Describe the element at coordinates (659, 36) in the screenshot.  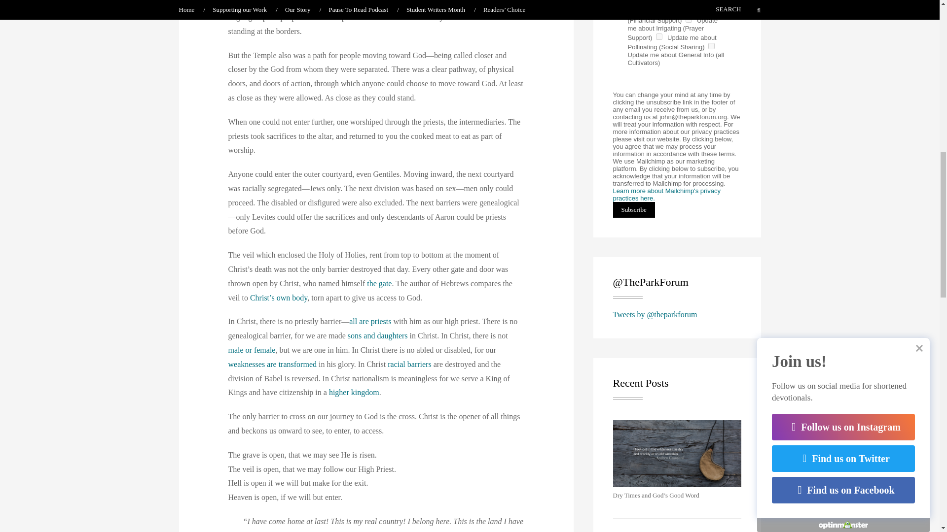
I see `Y` at that location.